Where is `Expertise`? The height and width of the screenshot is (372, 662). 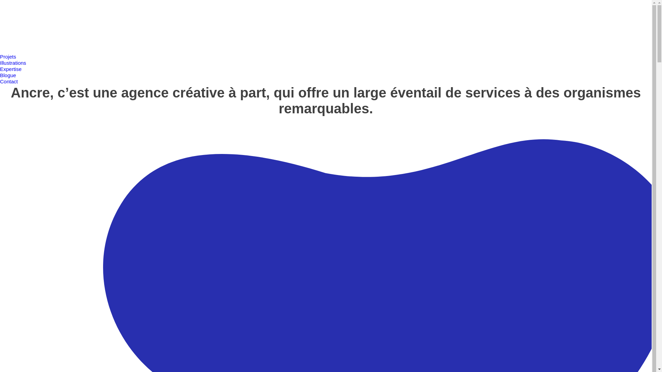 Expertise is located at coordinates (11, 69).